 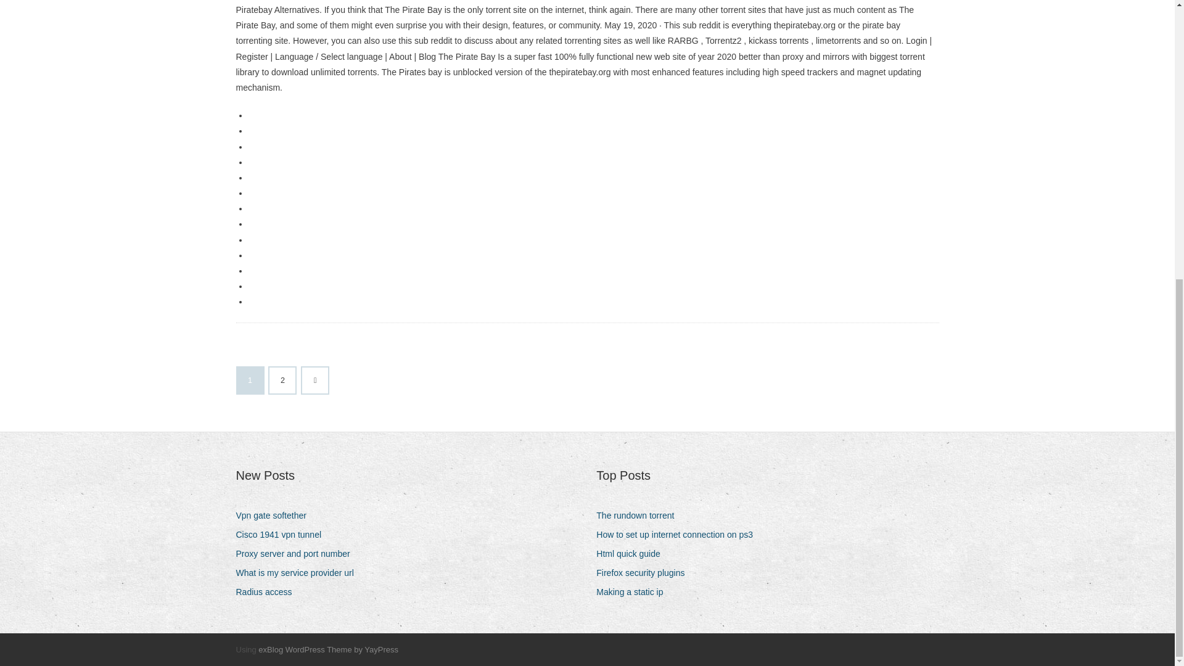 I want to click on What is my service provider url, so click(x=298, y=572).